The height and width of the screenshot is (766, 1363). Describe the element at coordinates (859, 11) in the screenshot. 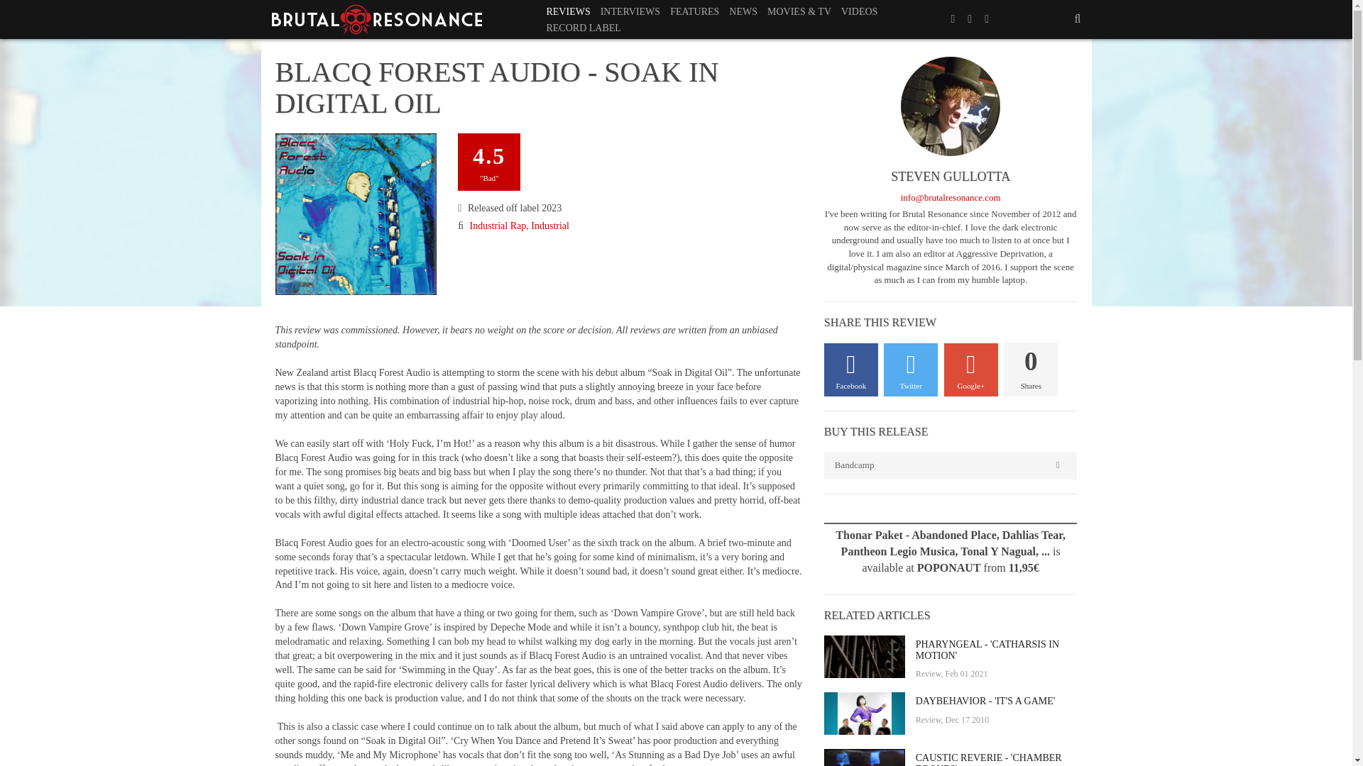

I see `VIDEOS` at that location.